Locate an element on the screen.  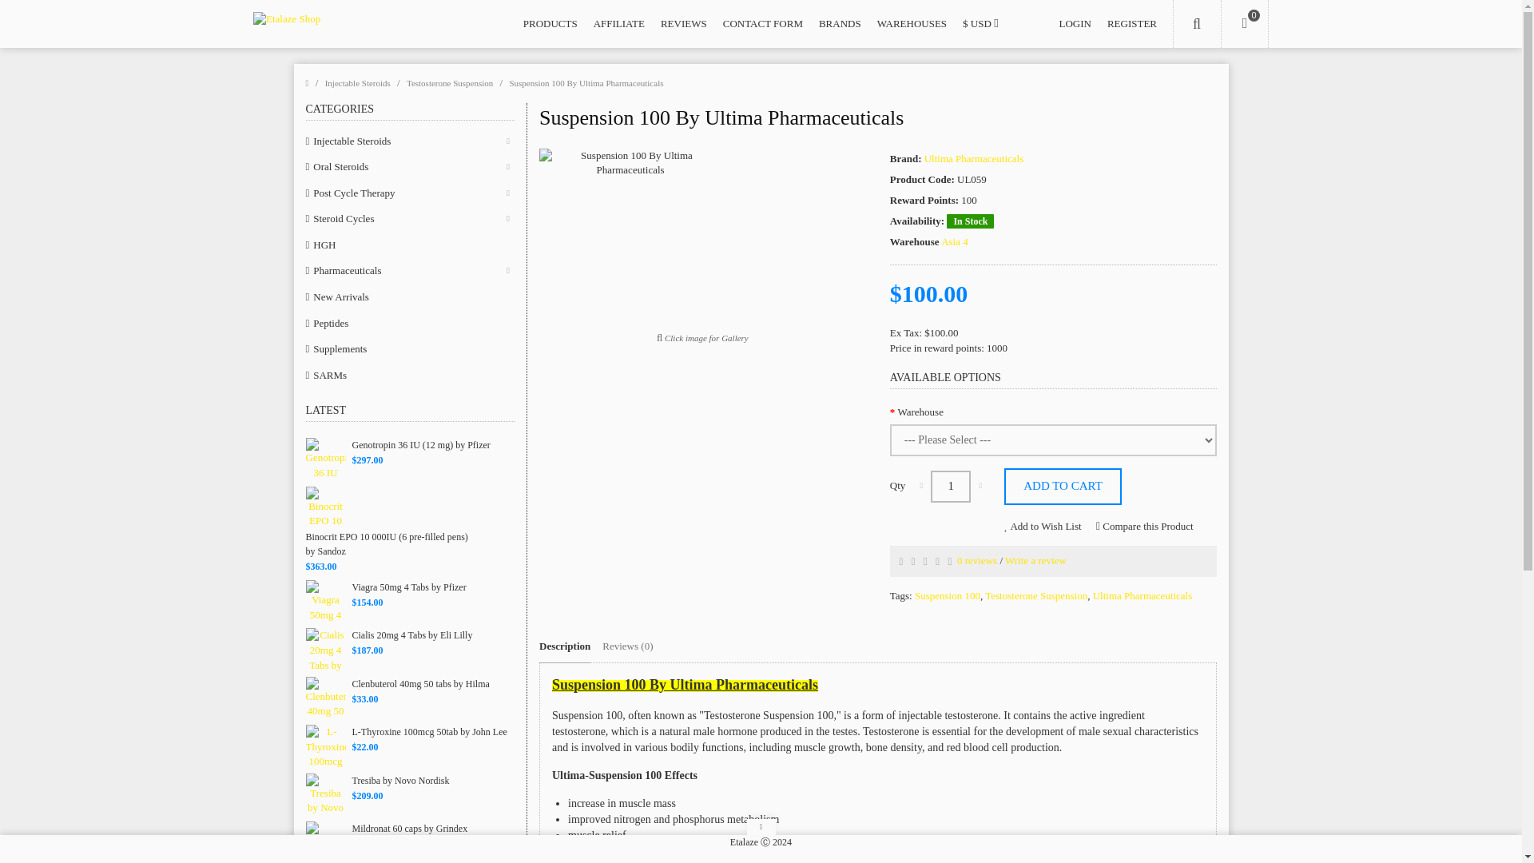
Viagra 50mg 4 Tabs by Pfizer is located at coordinates (325, 601).